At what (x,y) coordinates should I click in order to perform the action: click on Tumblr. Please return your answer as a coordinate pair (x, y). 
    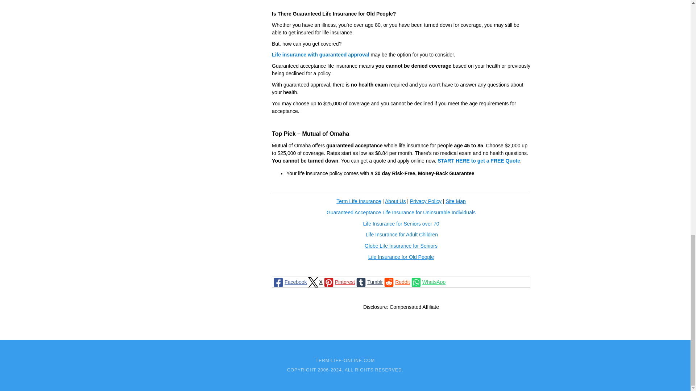
    Looking at the image, I should click on (369, 282).